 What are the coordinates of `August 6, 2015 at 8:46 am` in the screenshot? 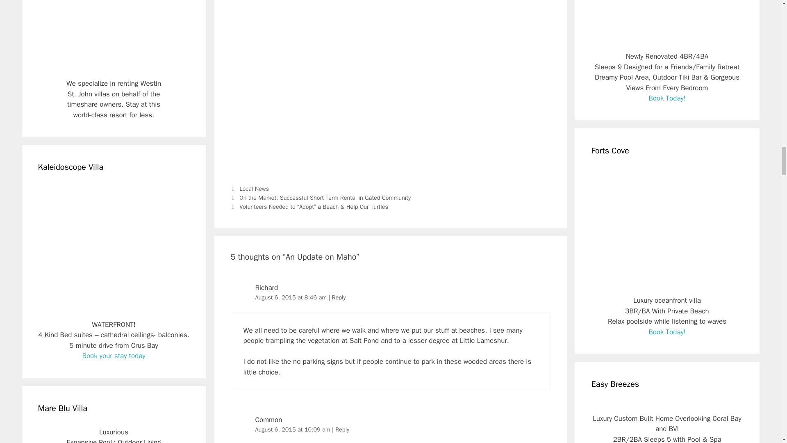 It's located at (291, 297).